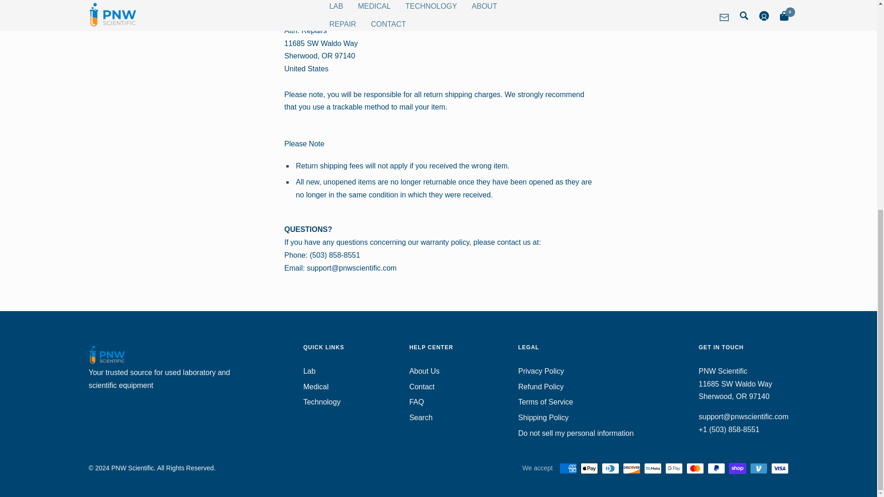 This screenshot has width=884, height=497. What do you see at coordinates (541, 387) in the screenshot?
I see `Refund Policy` at bounding box center [541, 387].